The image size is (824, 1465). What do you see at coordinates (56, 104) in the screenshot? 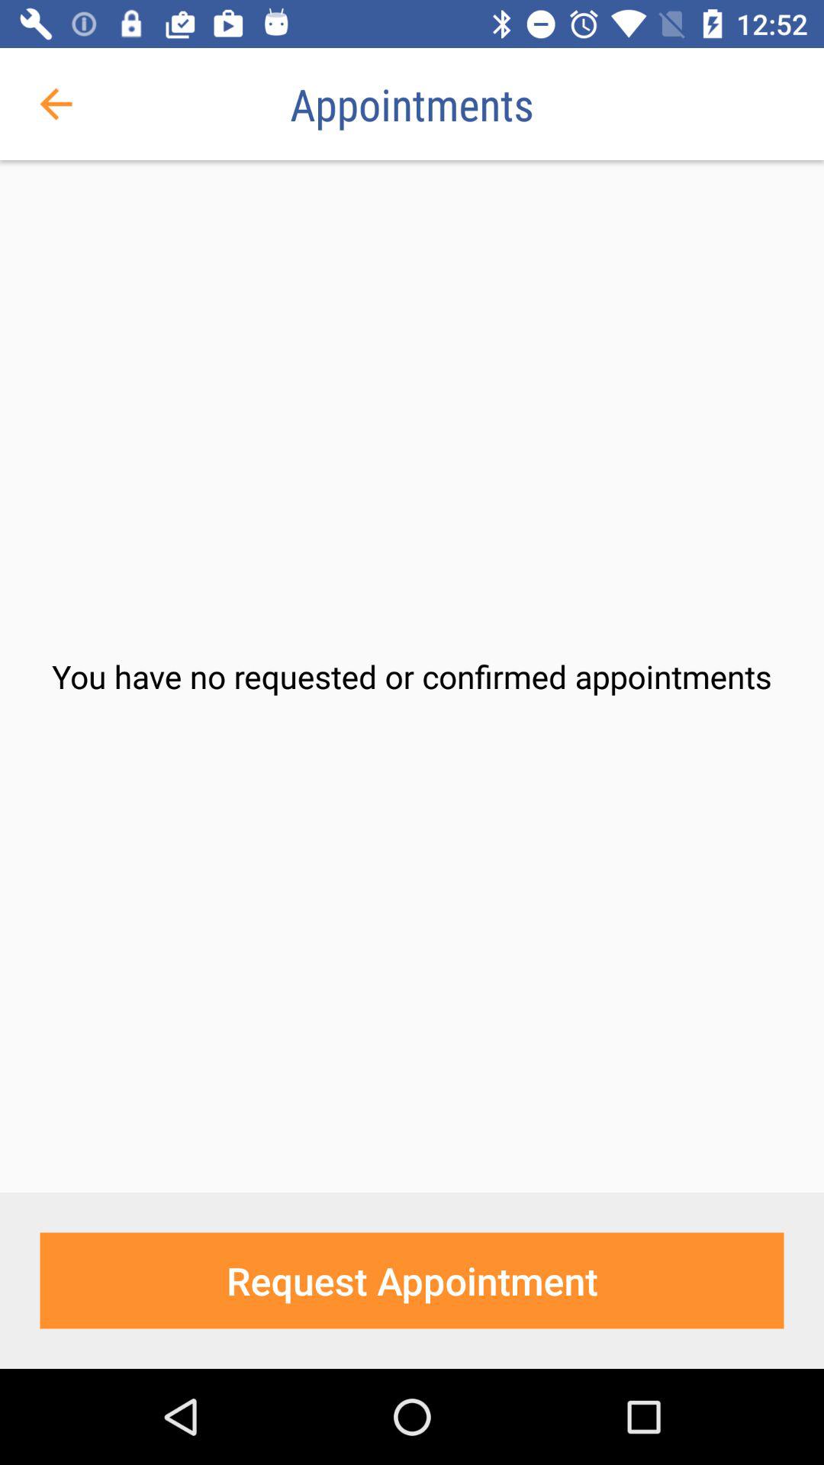
I see `press the item above you have no` at bounding box center [56, 104].